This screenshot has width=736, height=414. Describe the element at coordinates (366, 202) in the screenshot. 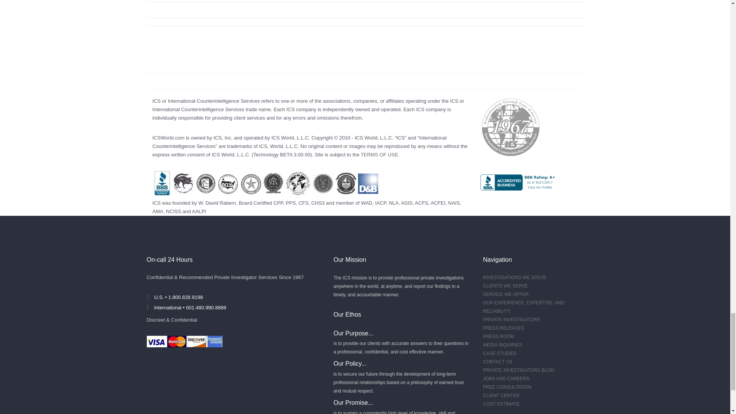

I see `World Association of Detectives` at that location.